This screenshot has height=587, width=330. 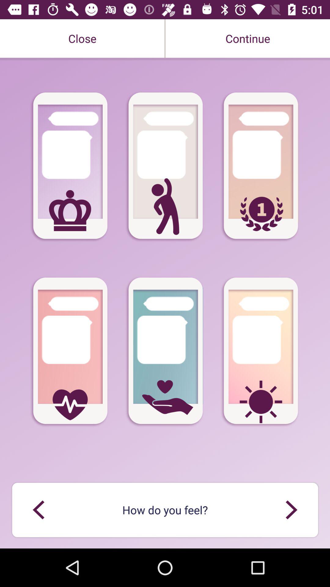 What do you see at coordinates (291, 510) in the screenshot?
I see `go to next page` at bounding box center [291, 510].